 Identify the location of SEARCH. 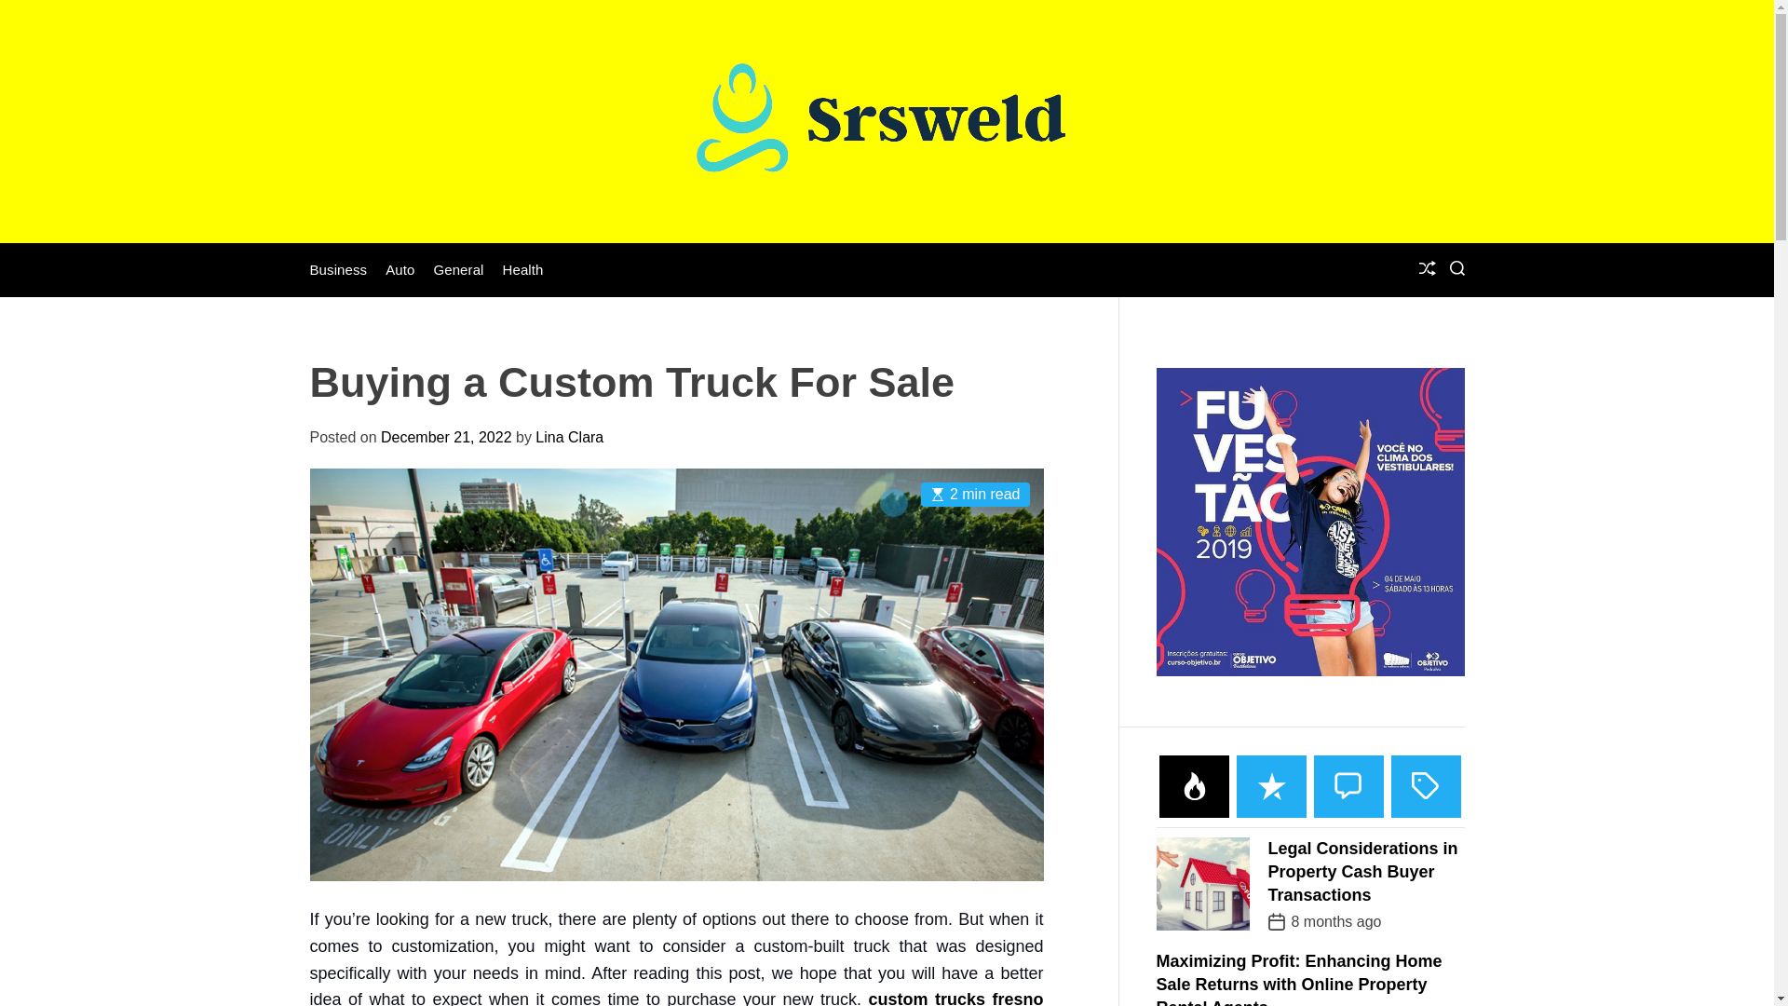
(1456, 270).